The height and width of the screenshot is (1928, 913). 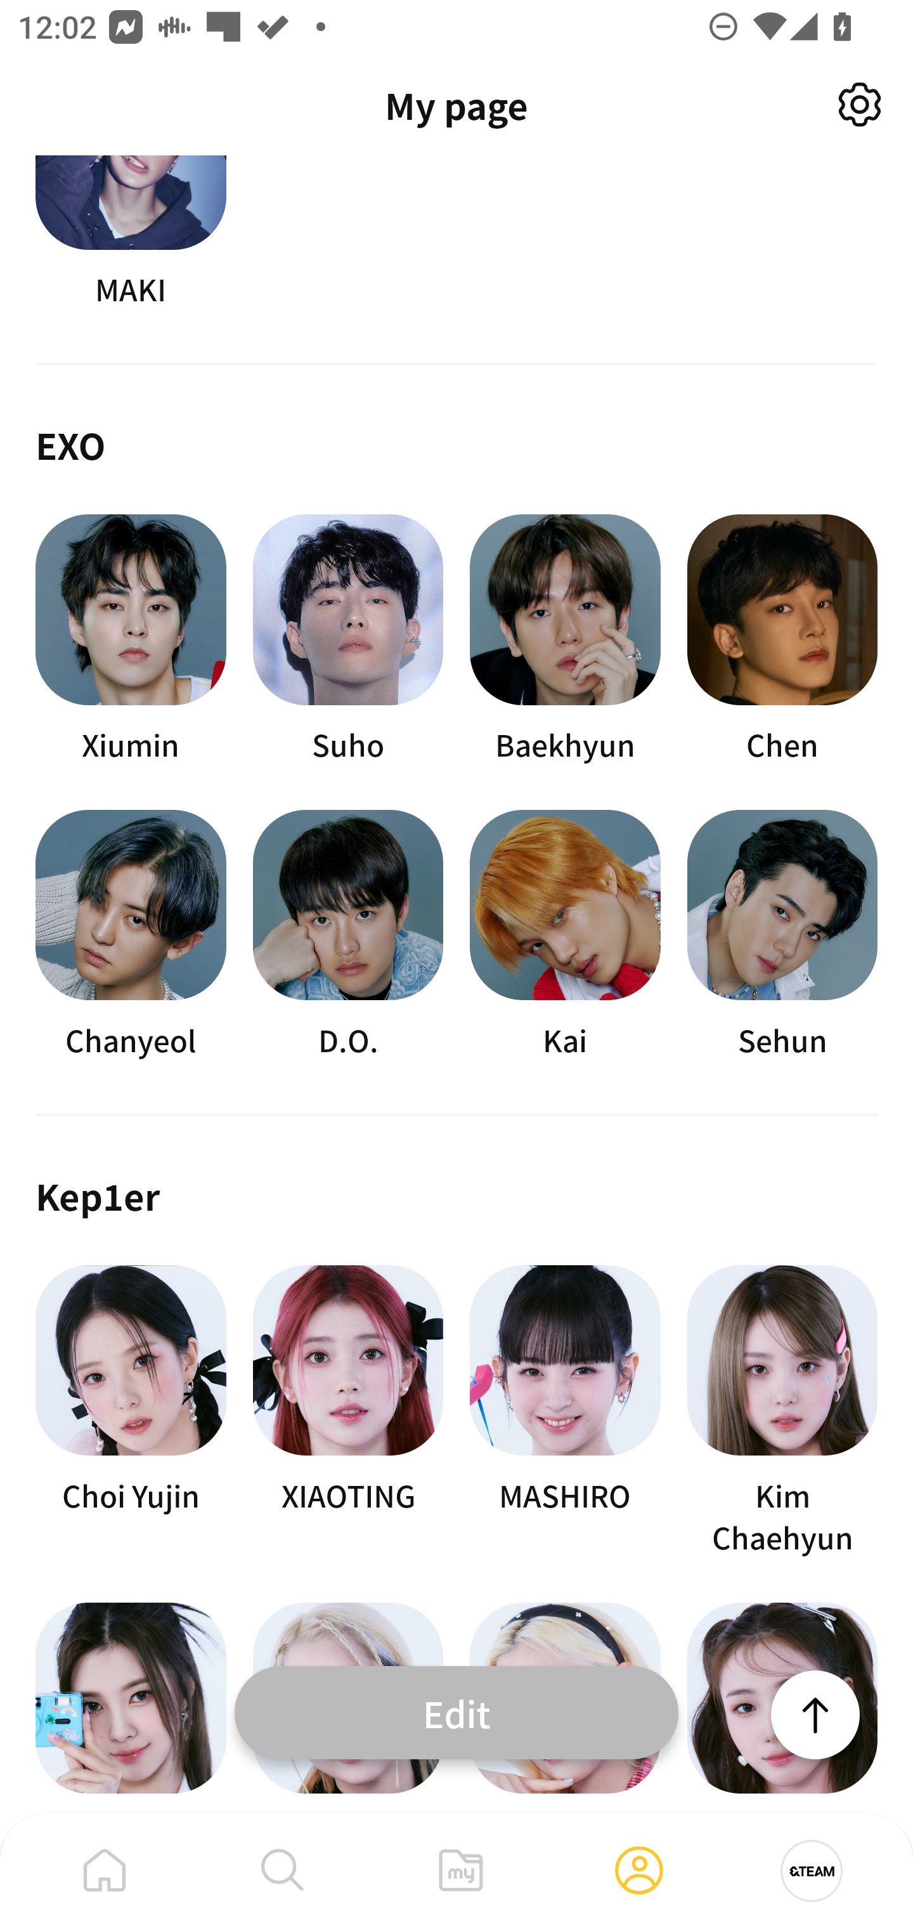 What do you see at coordinates (347, 935) in the screenshot?
I see `D.O.` at bounding box center [347, 935].